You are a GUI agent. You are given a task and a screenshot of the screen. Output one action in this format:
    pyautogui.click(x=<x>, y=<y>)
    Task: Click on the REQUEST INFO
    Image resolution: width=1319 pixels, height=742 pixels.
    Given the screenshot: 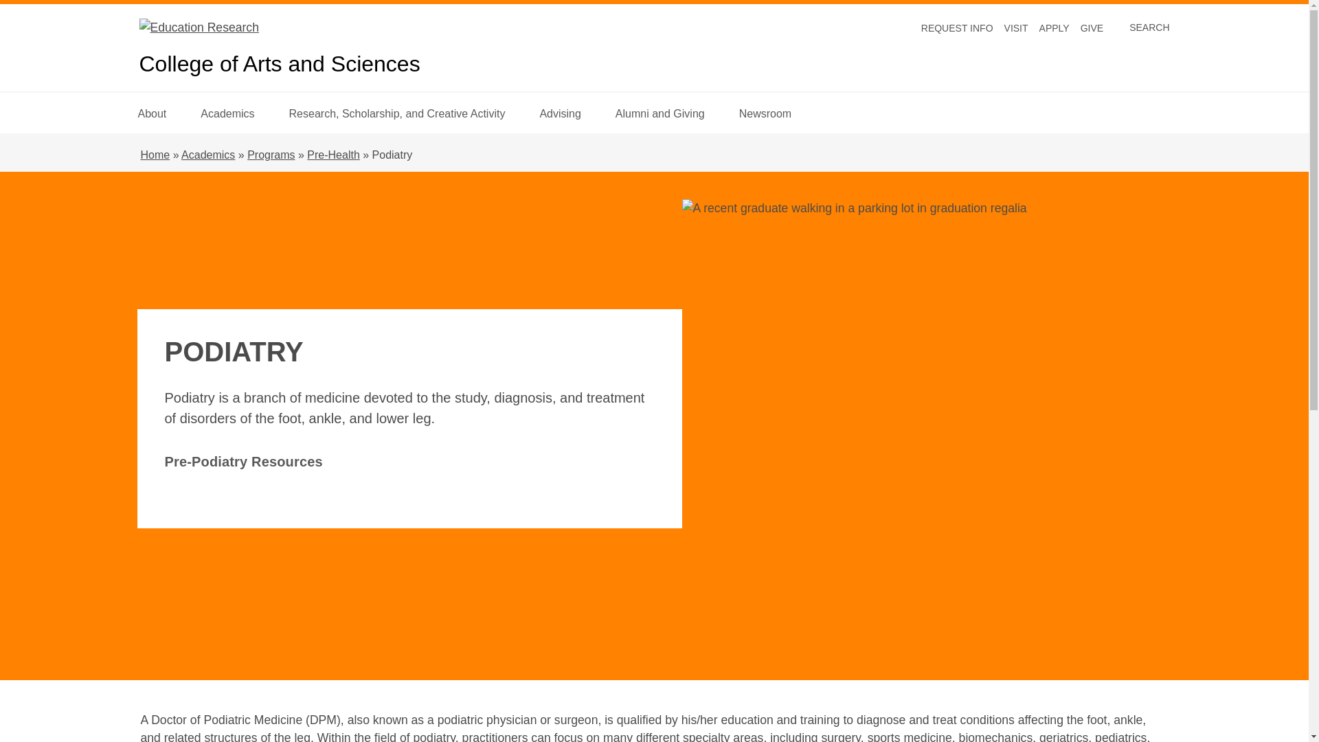 What is the action you would take?
    pyautogui.click(x=1136, y=27)
    